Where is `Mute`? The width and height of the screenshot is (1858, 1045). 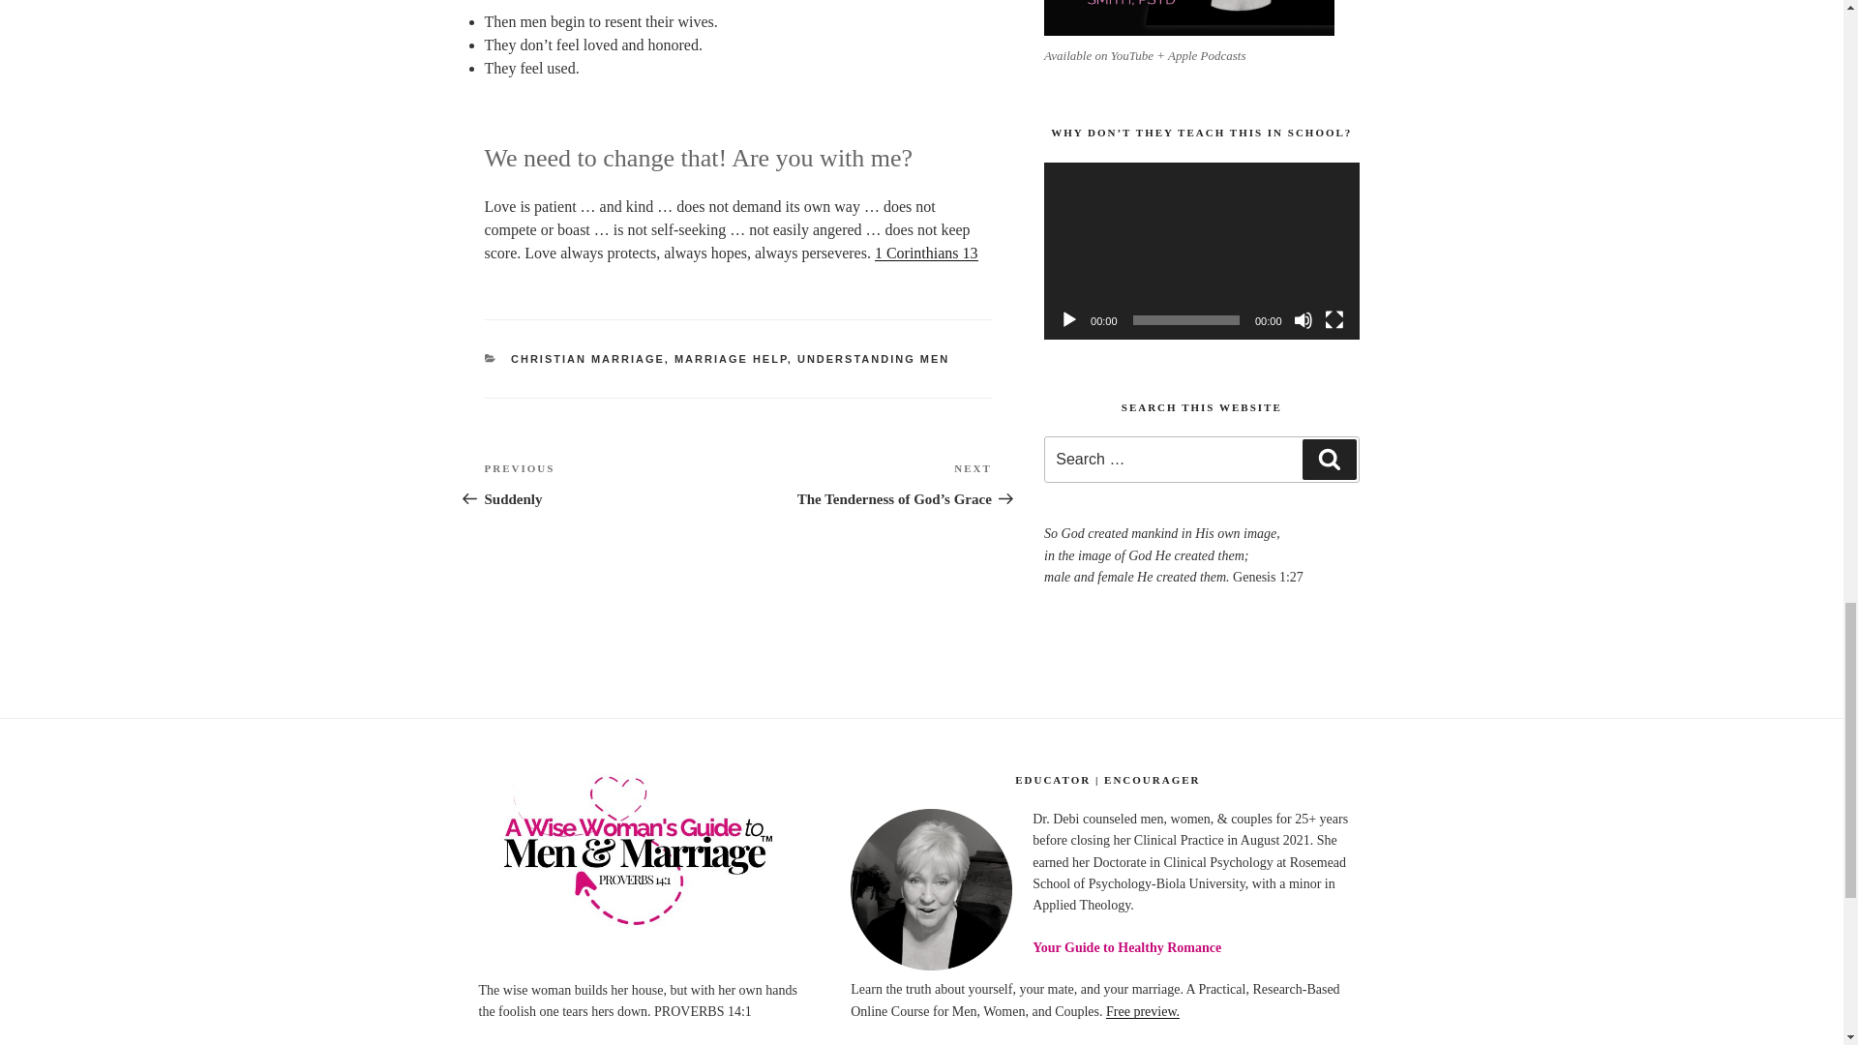 Mute is located at coordinates (1303, 319).